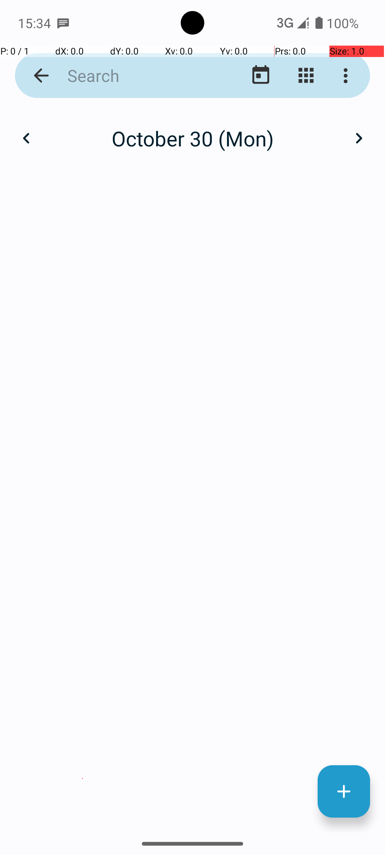 The width and height of the screenshot is (385, 855). What do you see at coordinates (192, 138) in the screenshot?
I see `October 30 (Mon)` at bounding box center [192, 138].